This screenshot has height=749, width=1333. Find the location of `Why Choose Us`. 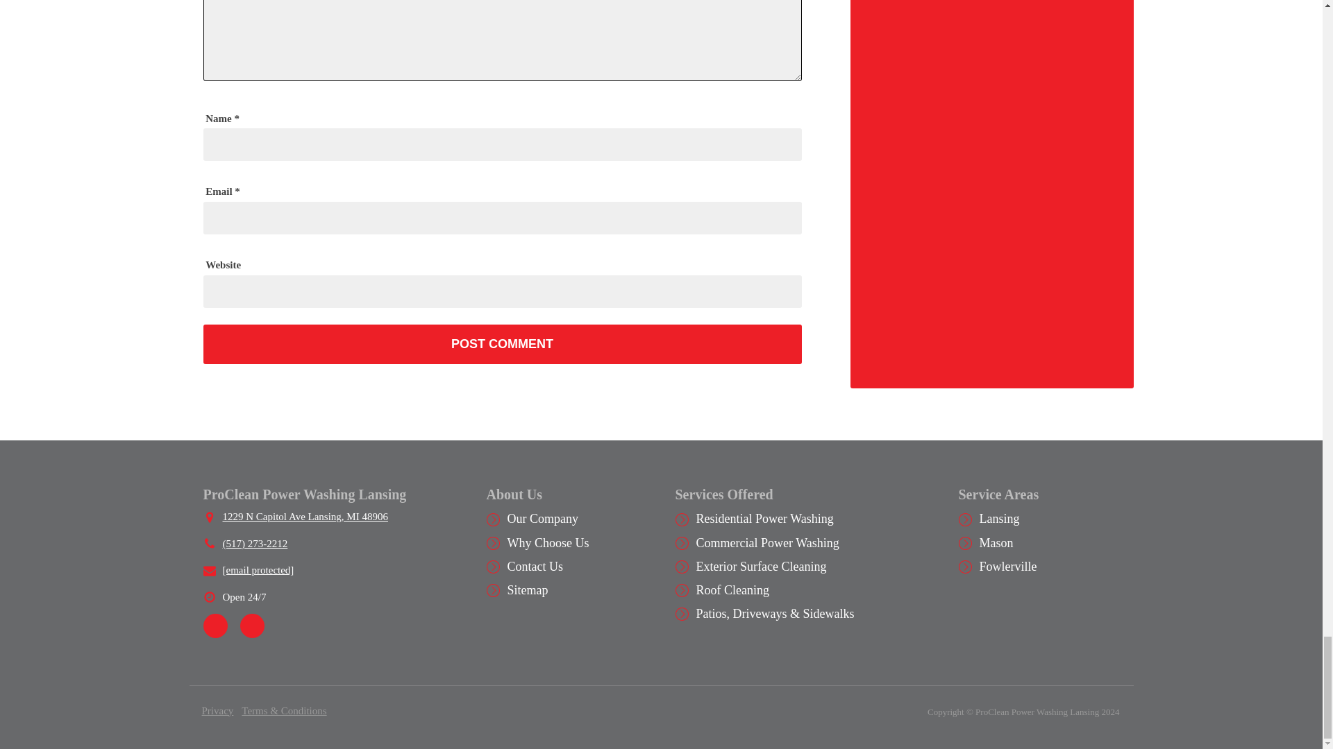

Why Choose Us is located at coordinates (547, 542).